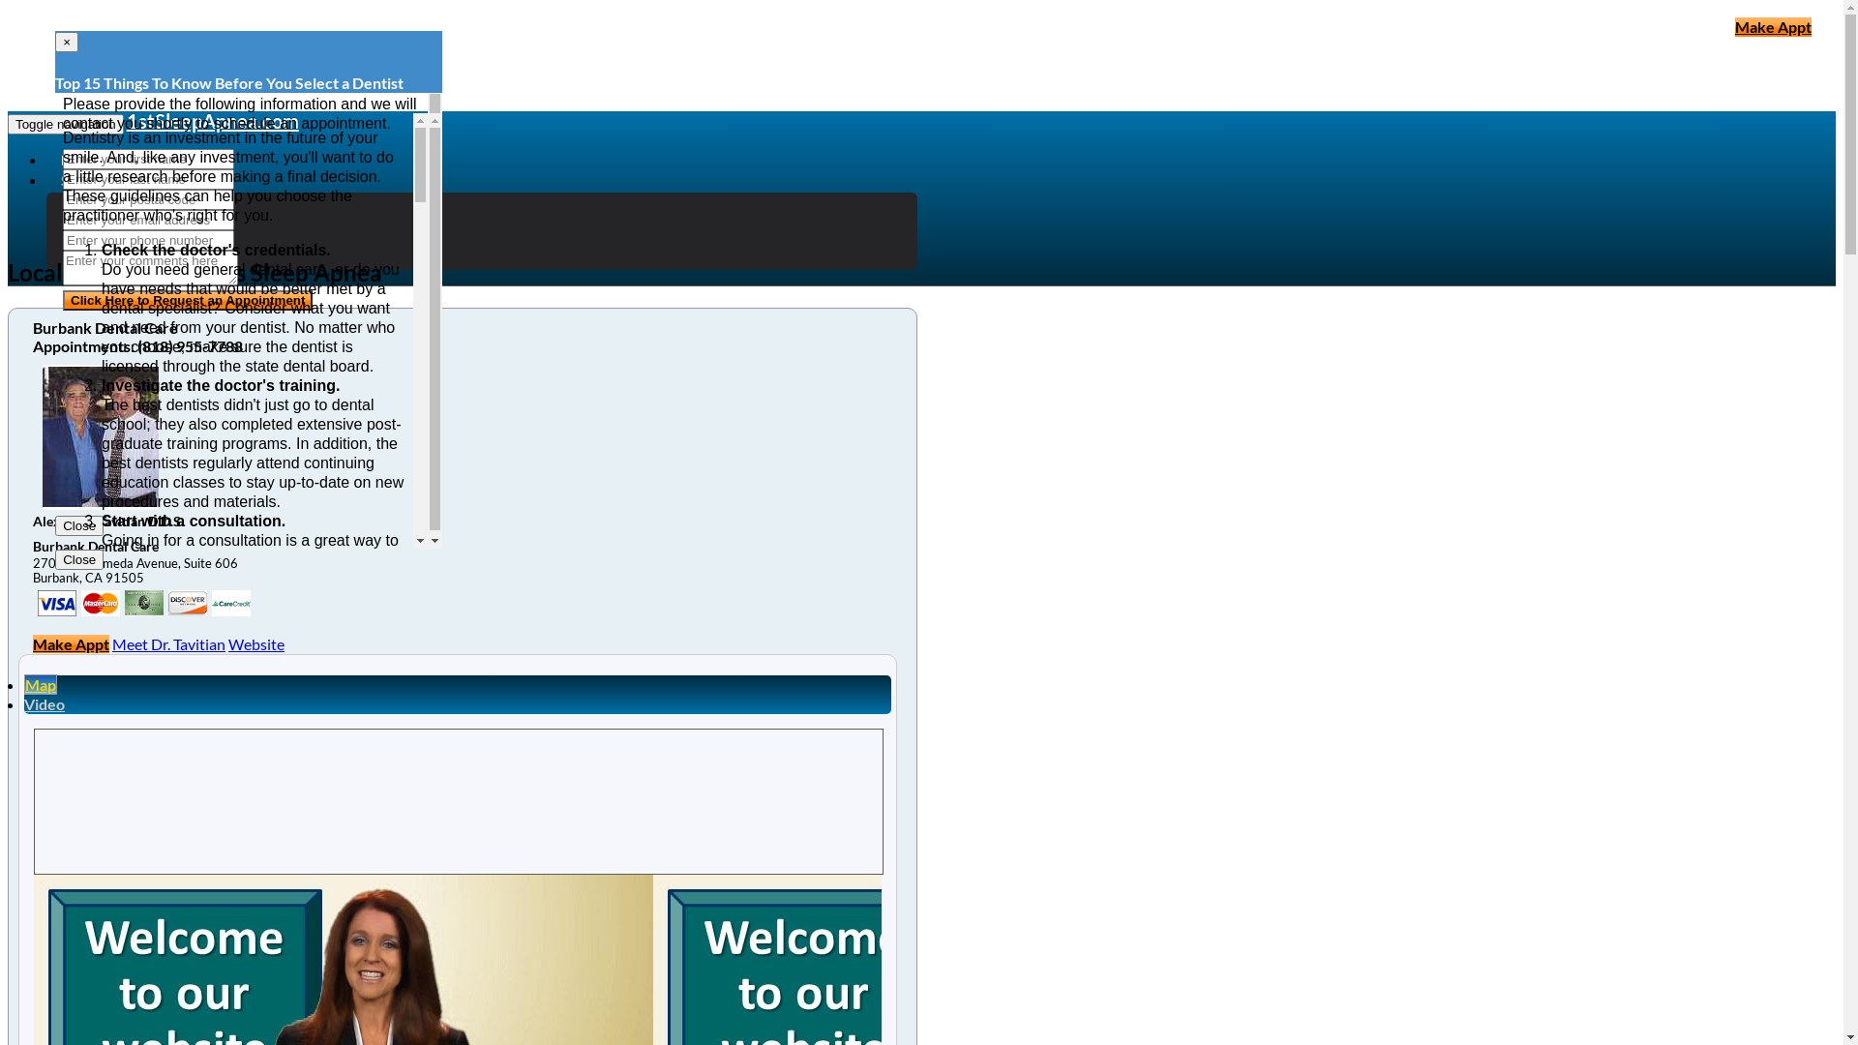 The height and width of the screenshot is (1045, 1858). I want to click on my title, so click(188, 604).